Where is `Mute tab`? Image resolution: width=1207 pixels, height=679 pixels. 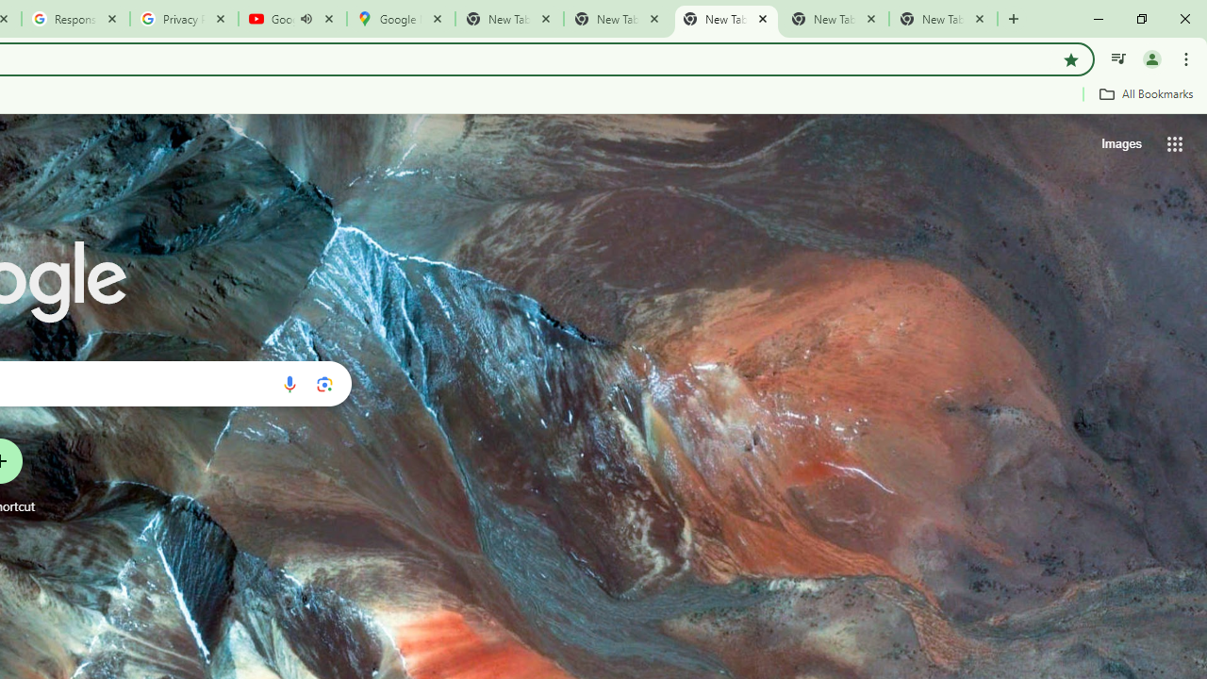 Mute tab is located at coordinates (306, 19).